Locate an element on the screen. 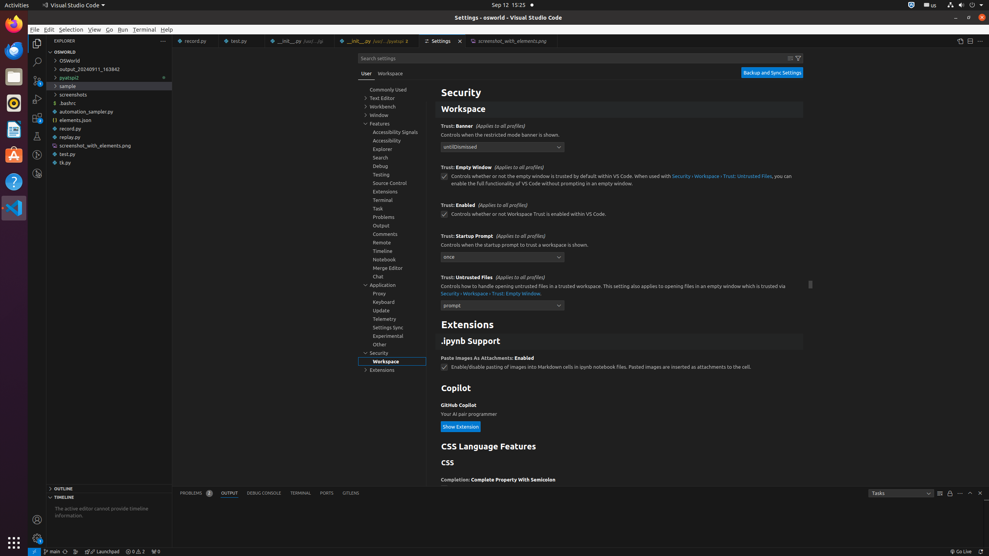 This screenshot has width=989, height=556. Commonly Used, group is located at coordinates (392, 90).